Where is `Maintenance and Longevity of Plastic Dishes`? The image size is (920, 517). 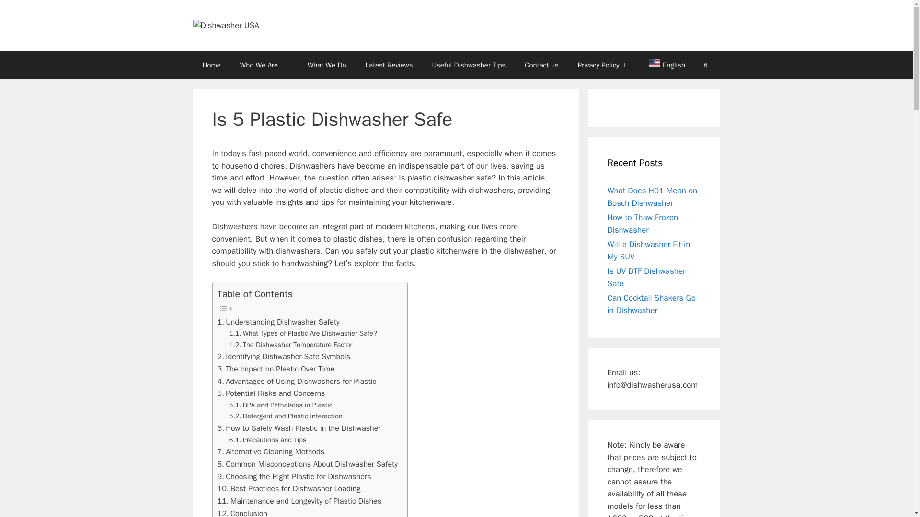 Maintenance and Longevity of Plastic Dishes is located at coordinates (299, 501).